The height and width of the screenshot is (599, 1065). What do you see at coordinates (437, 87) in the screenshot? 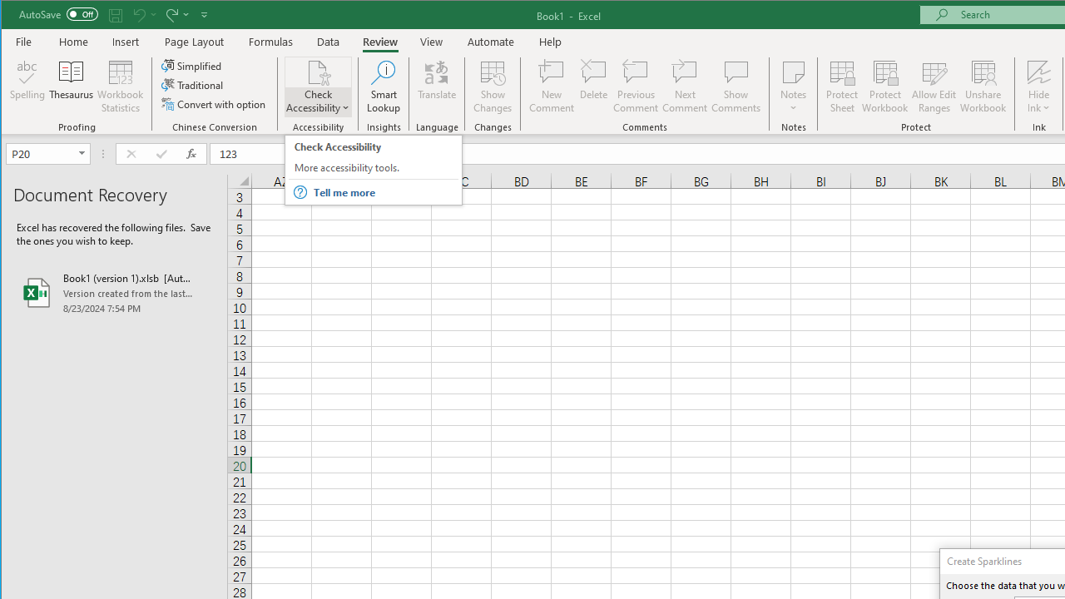
I see `Translate` at bounding box center [437, 87].